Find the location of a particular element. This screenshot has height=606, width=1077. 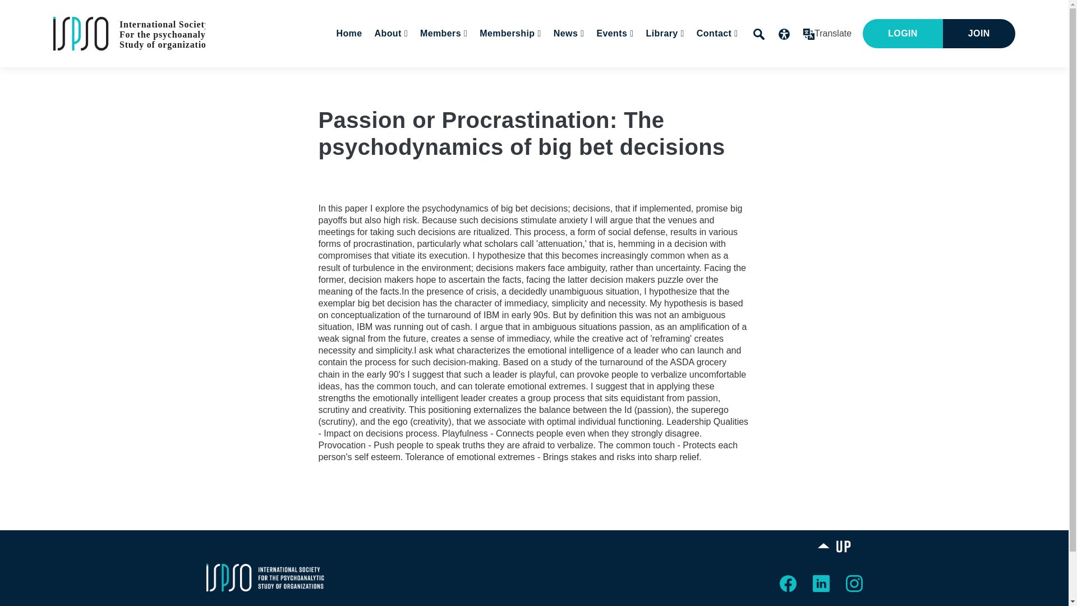

Members Benefits is located at coordinates (553, 67).